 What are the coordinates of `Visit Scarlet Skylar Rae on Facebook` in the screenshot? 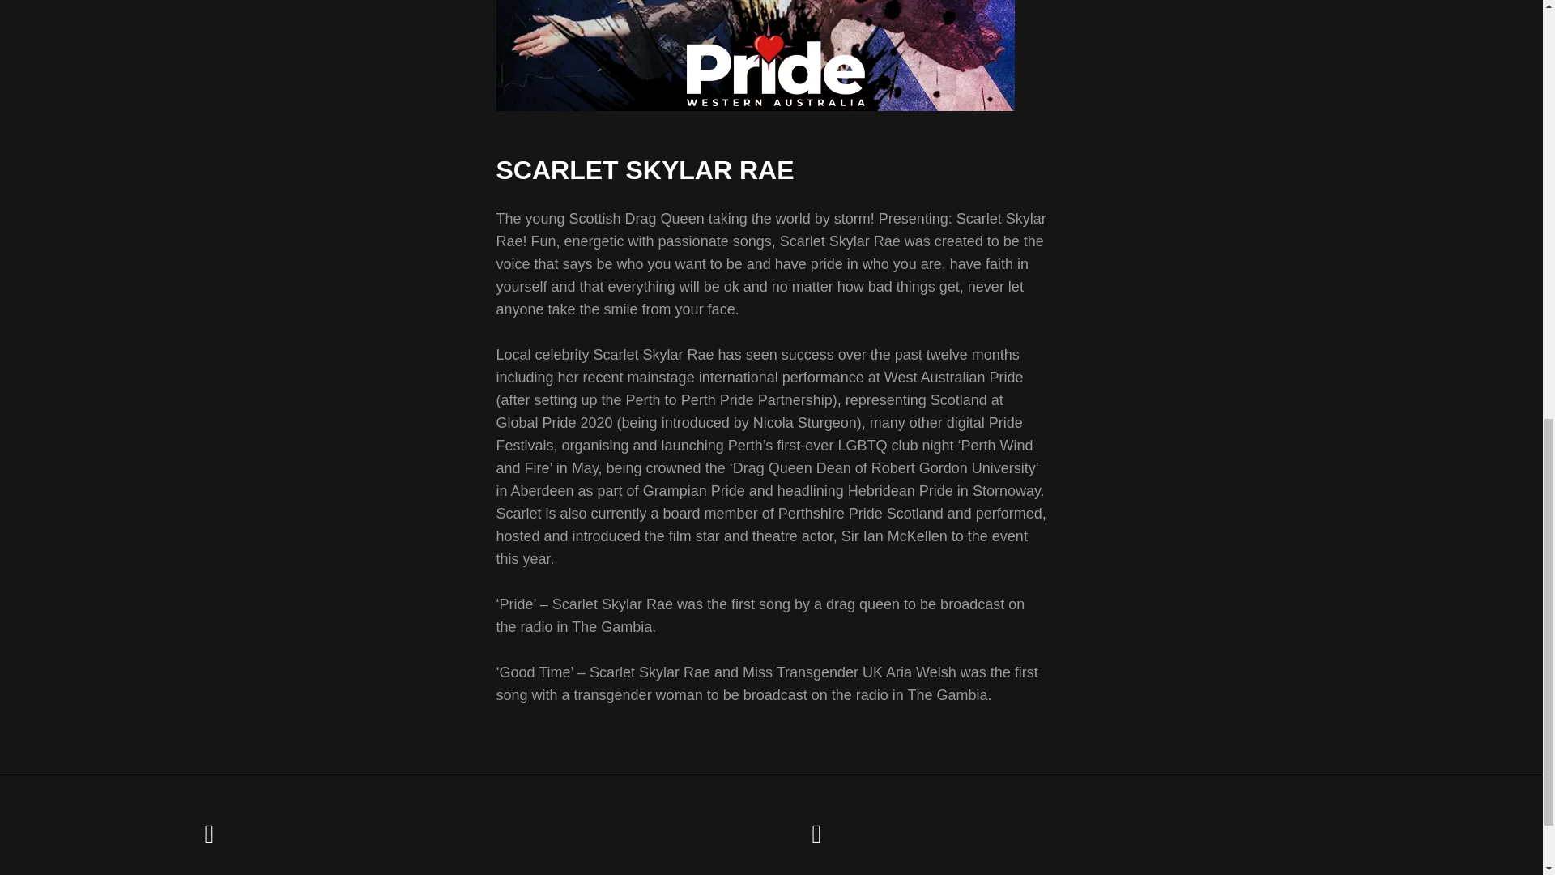 It's located at (209, 838).